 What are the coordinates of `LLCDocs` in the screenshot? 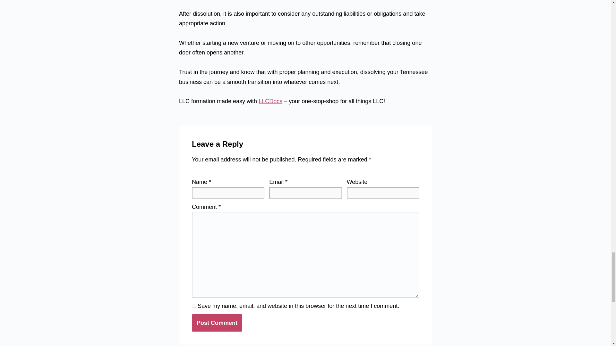 It's located at (270, 101).